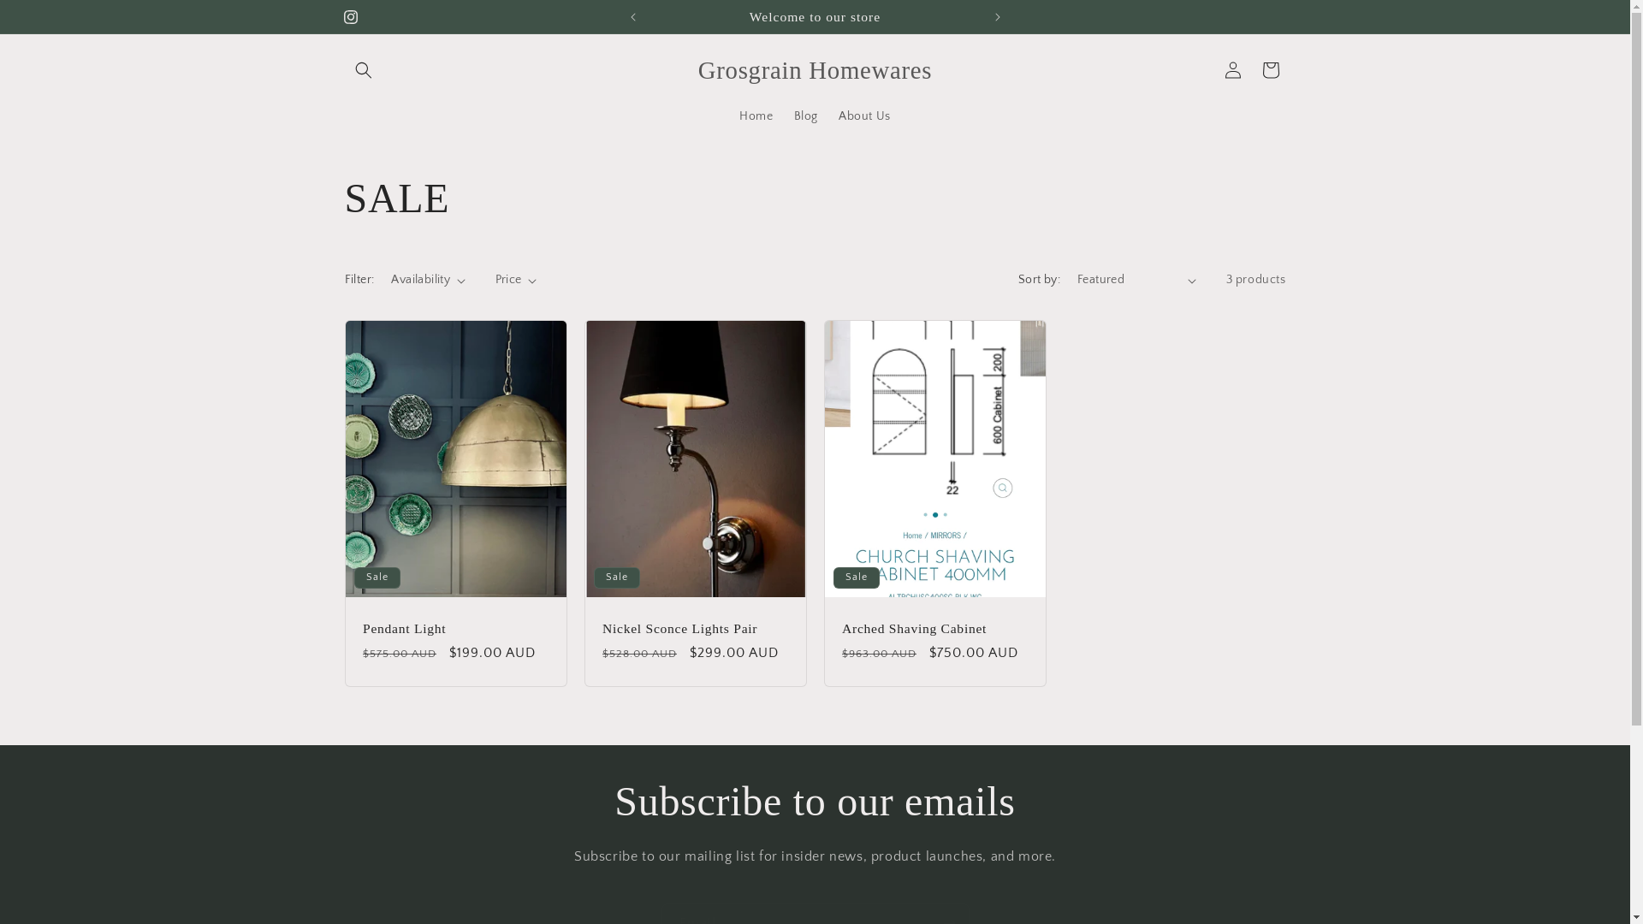  What do you see at coordinates (815, 71) in the screenshot?
I see `Grosgrain Homewares` at bounding box center [815, 71].